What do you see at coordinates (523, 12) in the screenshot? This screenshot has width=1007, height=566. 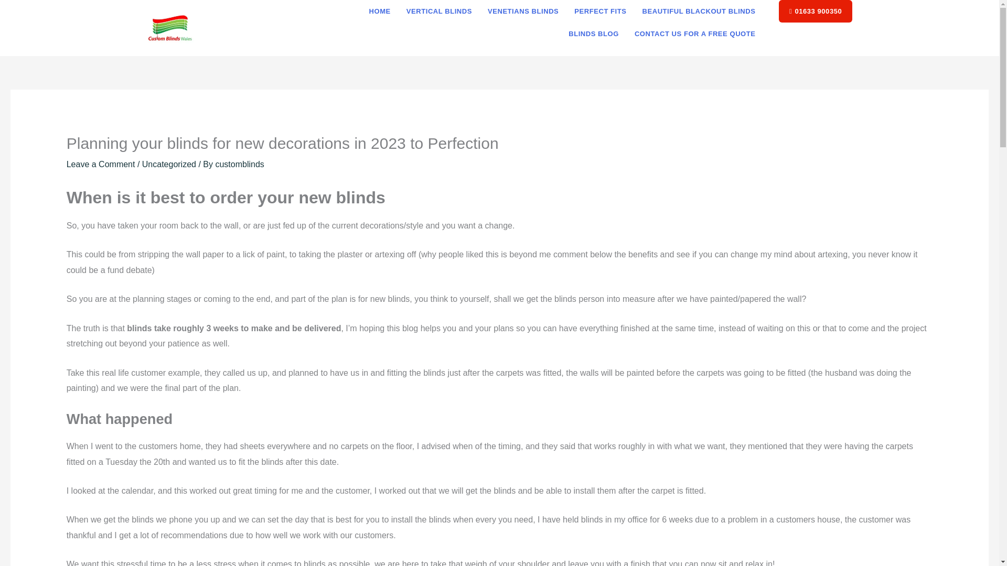 I see `VENETIANS BLINDS` at bounding box center [523, 12].